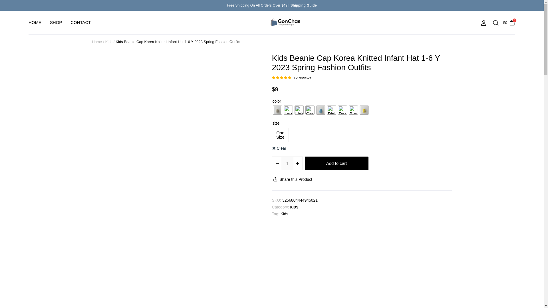 This screenshot has height=308, width=548. I want to click on GonChas, so click(285, 23).